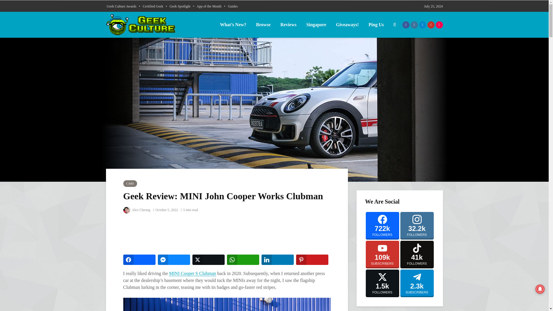 The height and width of the screenshot is (311, 553). What do you see at coordinates (263, 24) in the screenshot?
I see `Browse` at bounding box center [263, 24].